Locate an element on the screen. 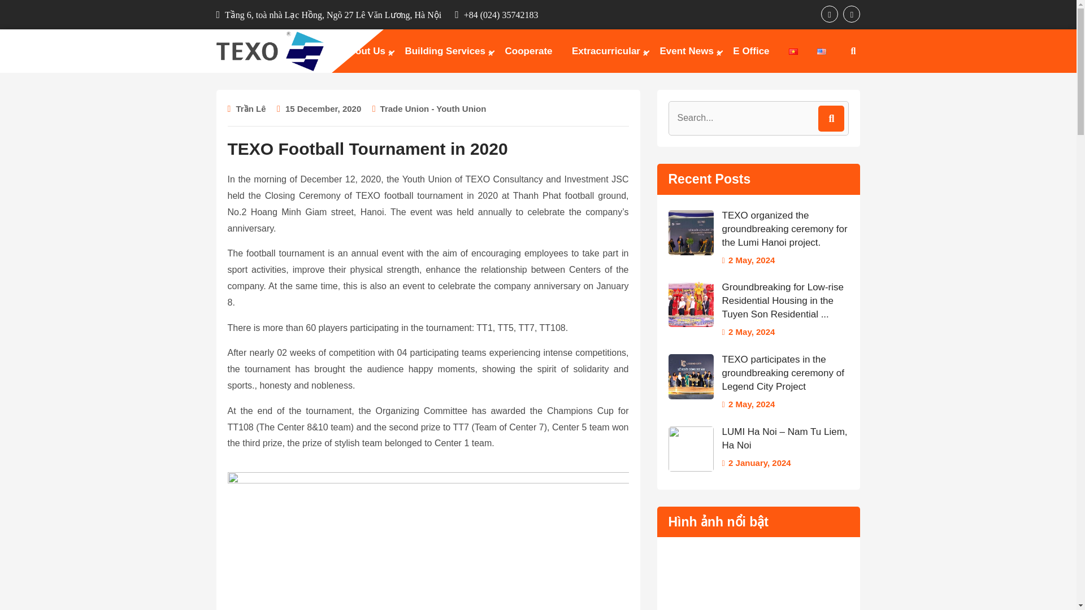  Extracurricular is located at coordinates (606, 51).